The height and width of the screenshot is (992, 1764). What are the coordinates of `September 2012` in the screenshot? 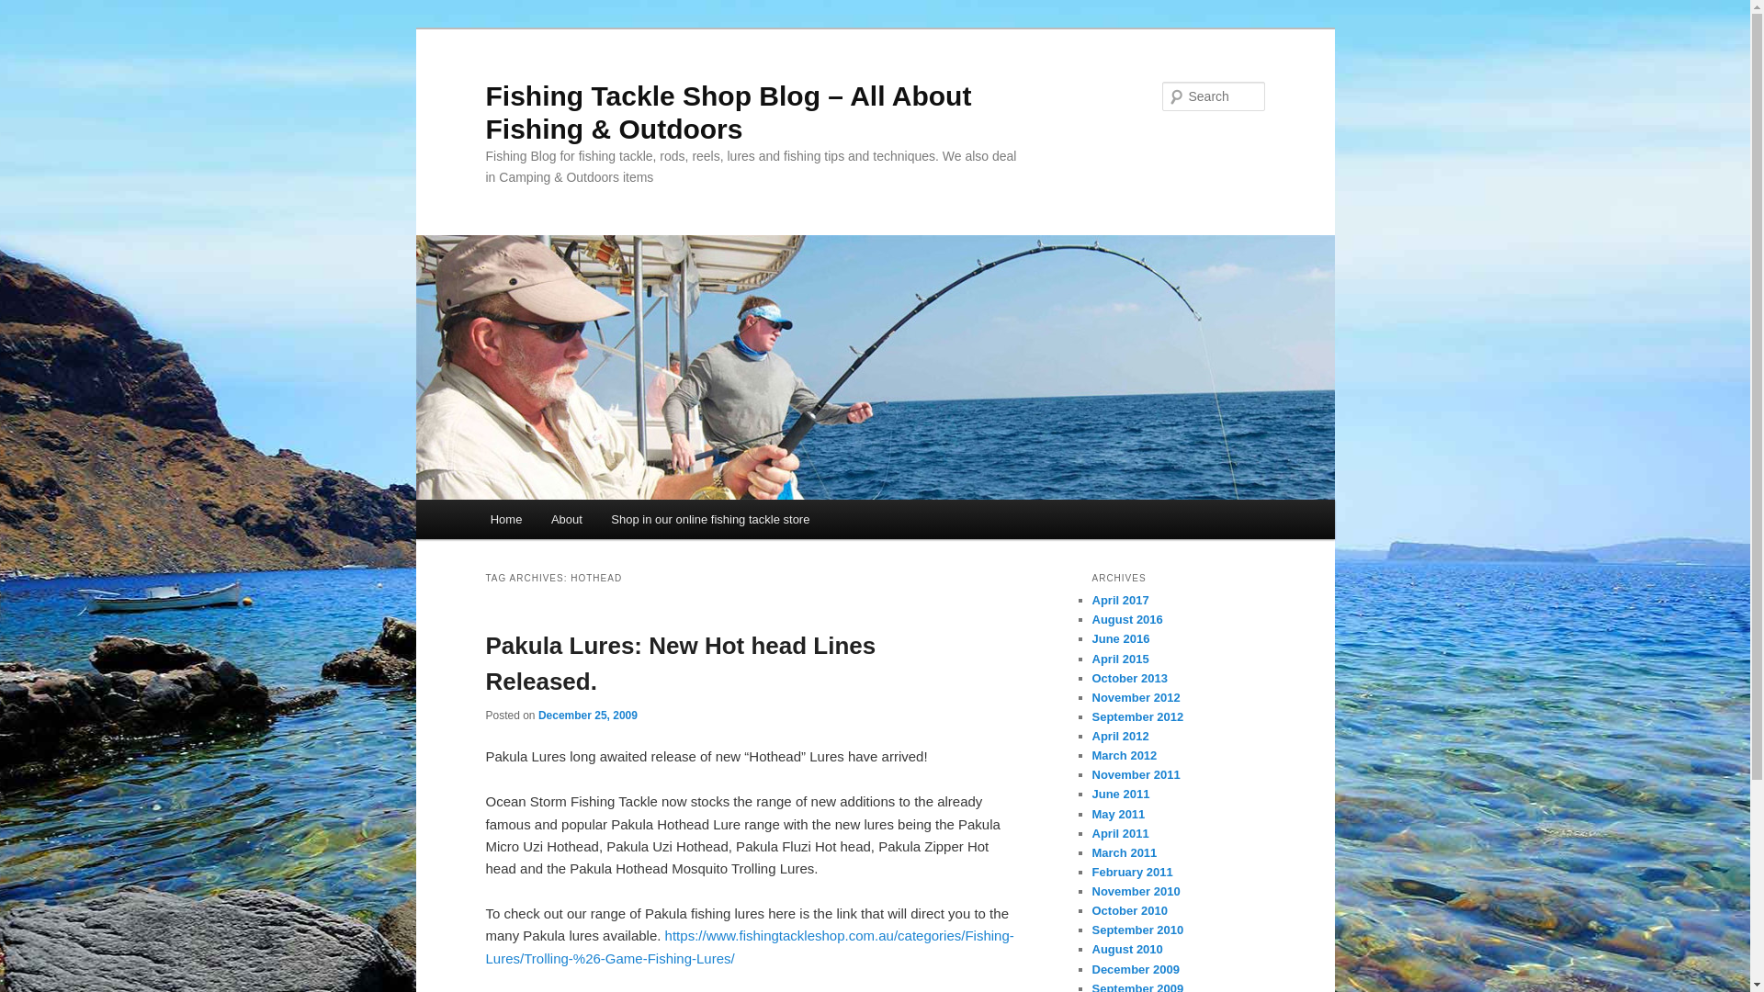 It's located at (1137, 716).